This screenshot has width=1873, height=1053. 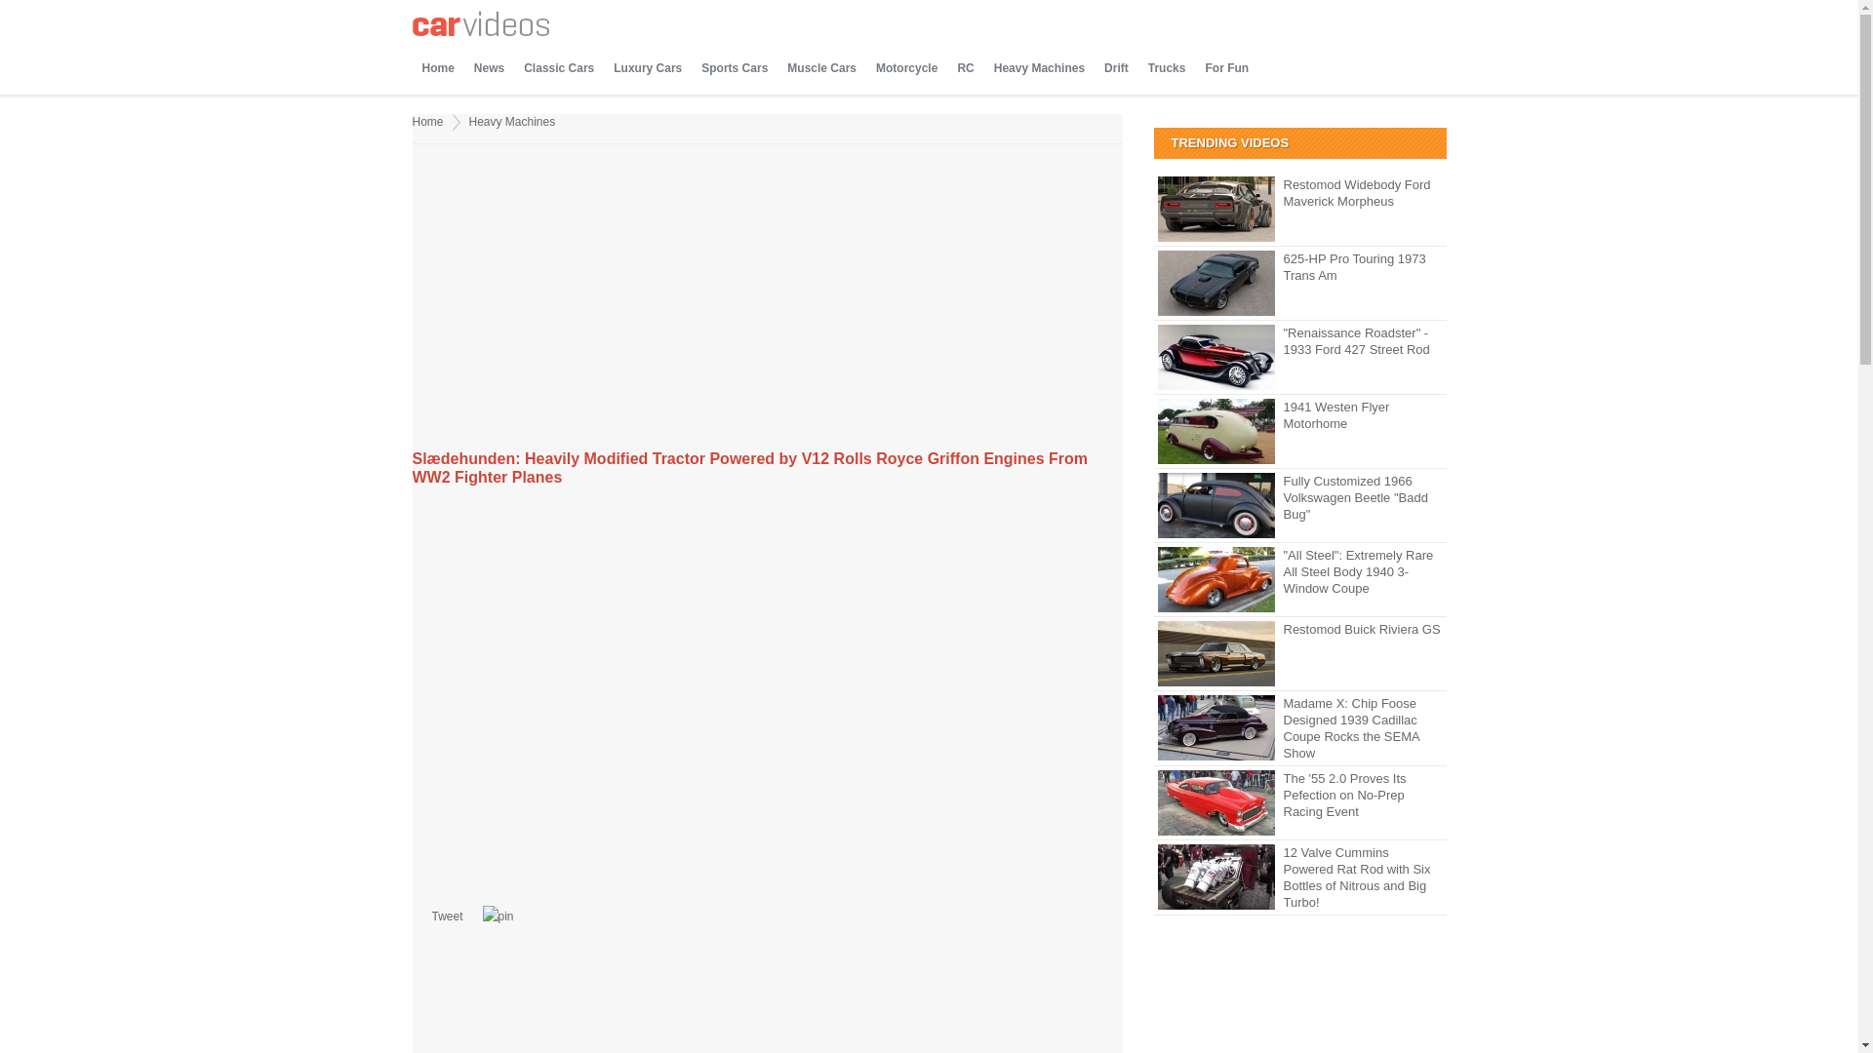 I want to click on The '55 2.0 Proves Its Pefection on No-Prep Racing Event, so click(x=1299, y=795).